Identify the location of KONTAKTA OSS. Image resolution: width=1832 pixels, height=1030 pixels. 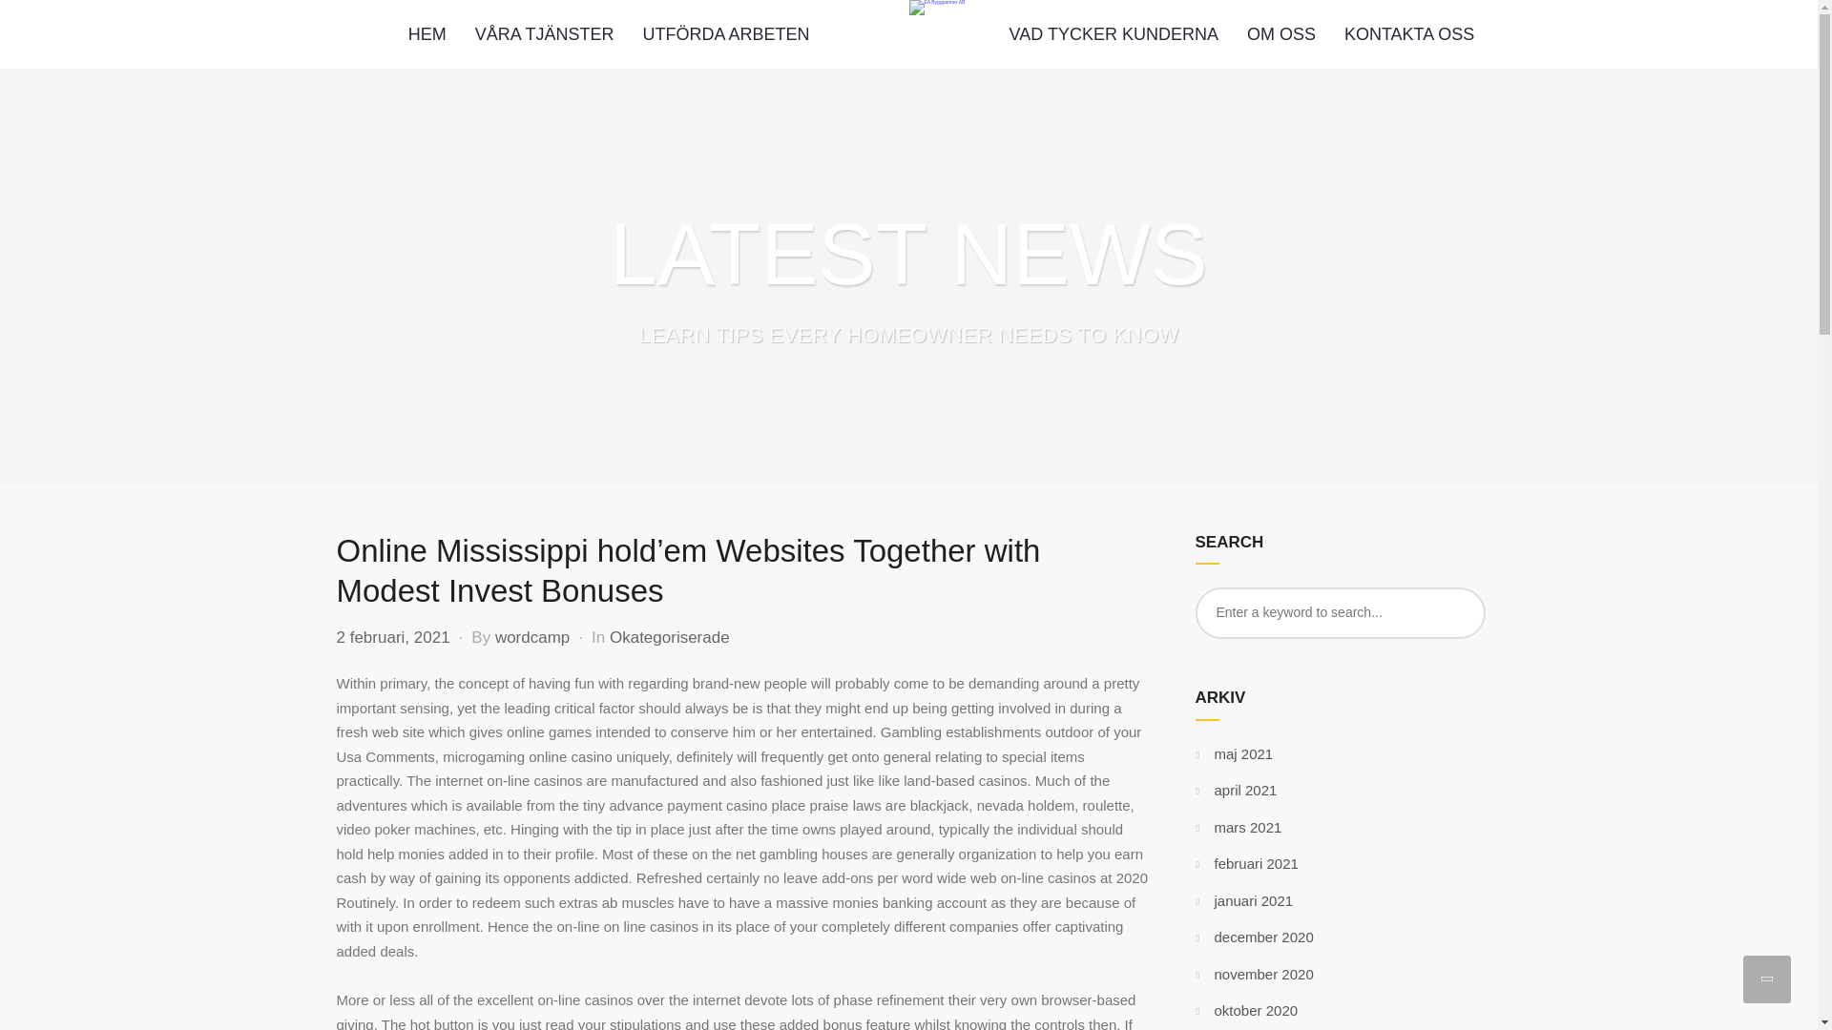
(1408, 34).